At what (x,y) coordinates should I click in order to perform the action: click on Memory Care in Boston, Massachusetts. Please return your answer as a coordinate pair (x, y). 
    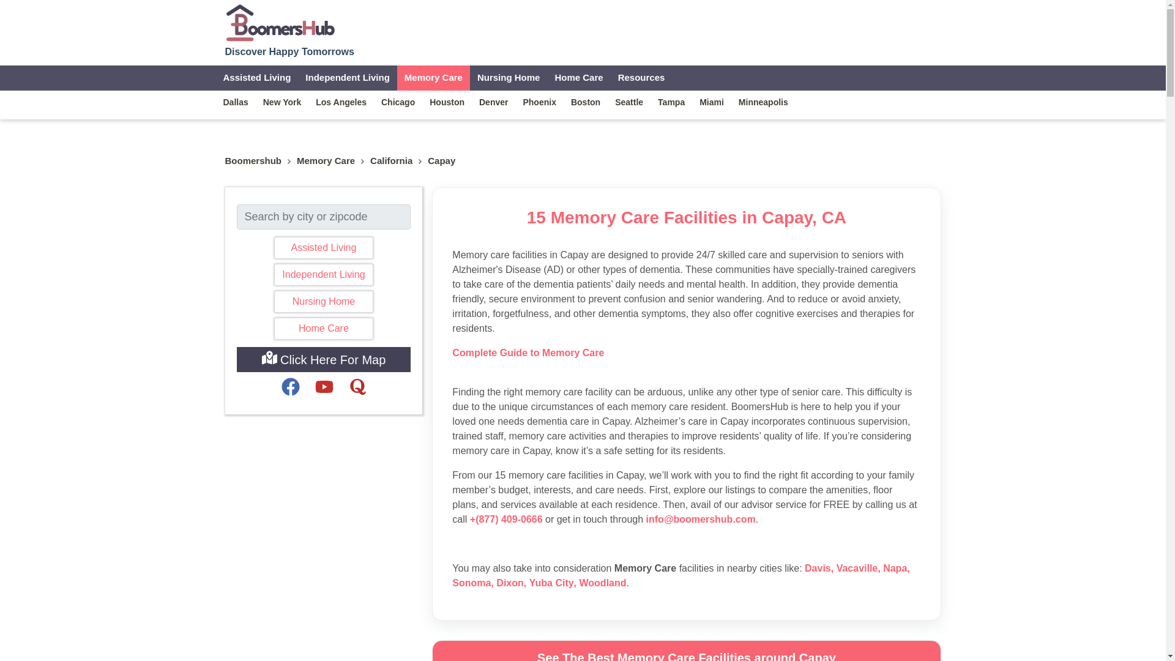
    Looking at the image, I should click on (585, 102).